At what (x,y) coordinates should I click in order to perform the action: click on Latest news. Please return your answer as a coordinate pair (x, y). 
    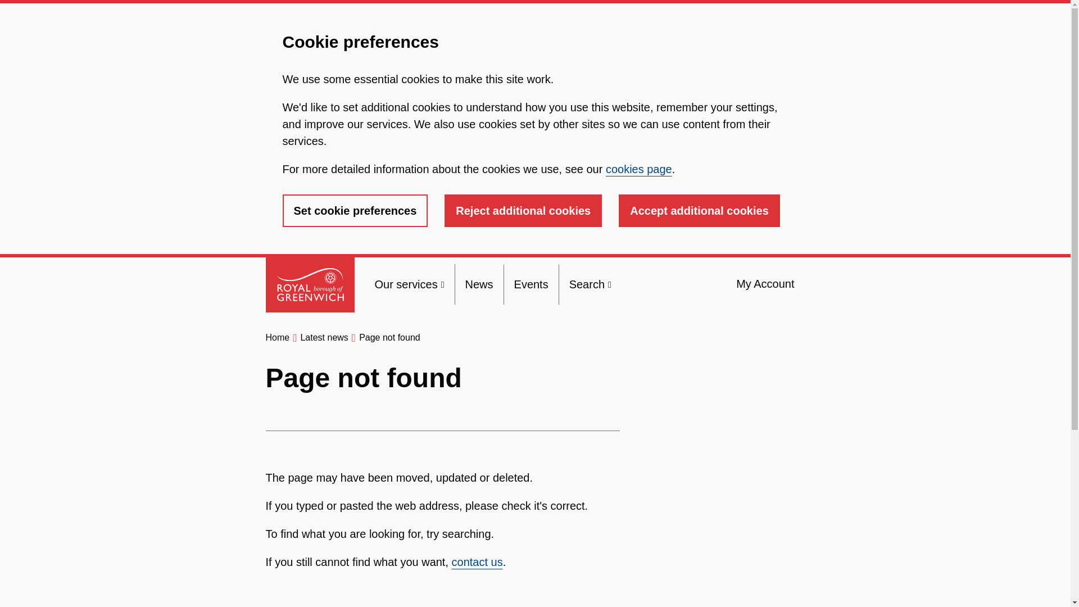
    Looking at the image, I should click on (324, 337).